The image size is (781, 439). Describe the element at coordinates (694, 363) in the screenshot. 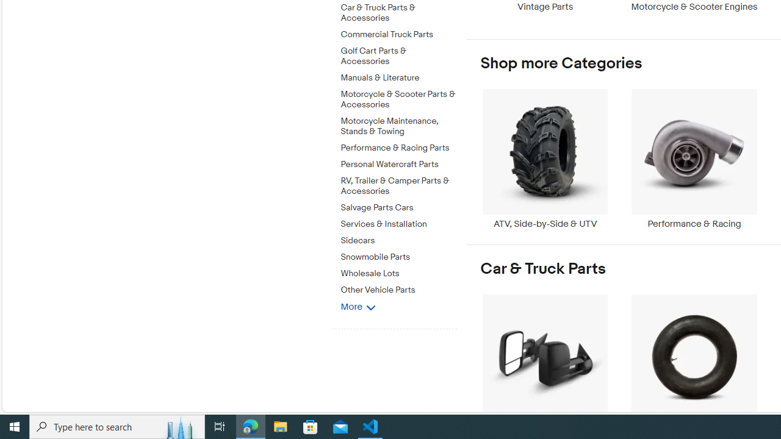

I see `Wheels, Tires & Parts` at that location.